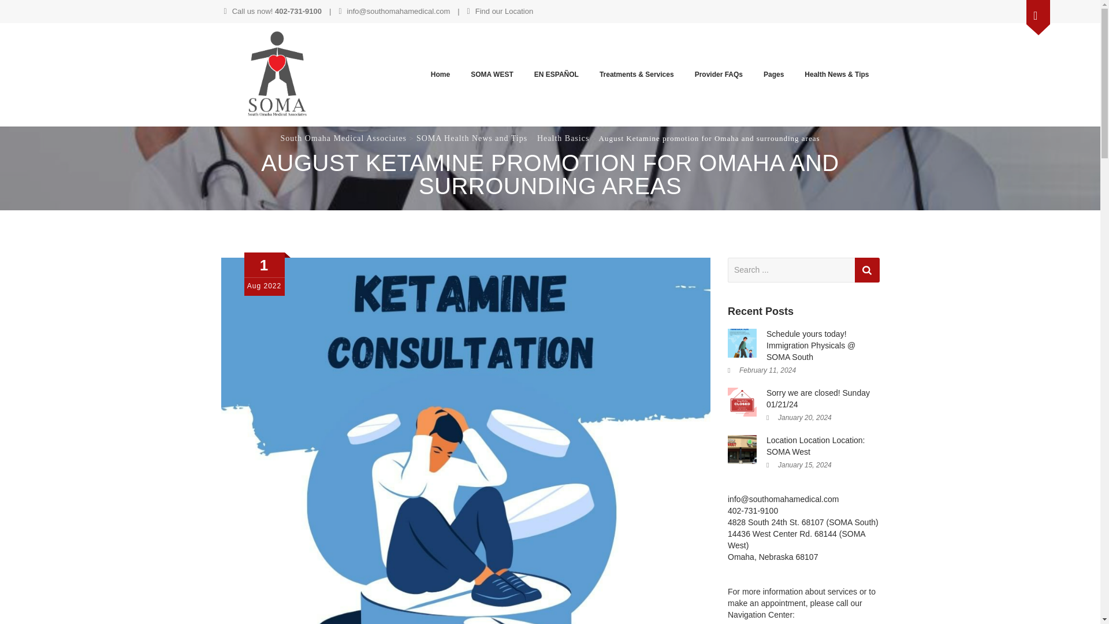 The image size is (1109, 624). Describe the element at coordinates (472, 139) in the screenshot. I see `Go to SOMA Health News and Tips.` at that location.